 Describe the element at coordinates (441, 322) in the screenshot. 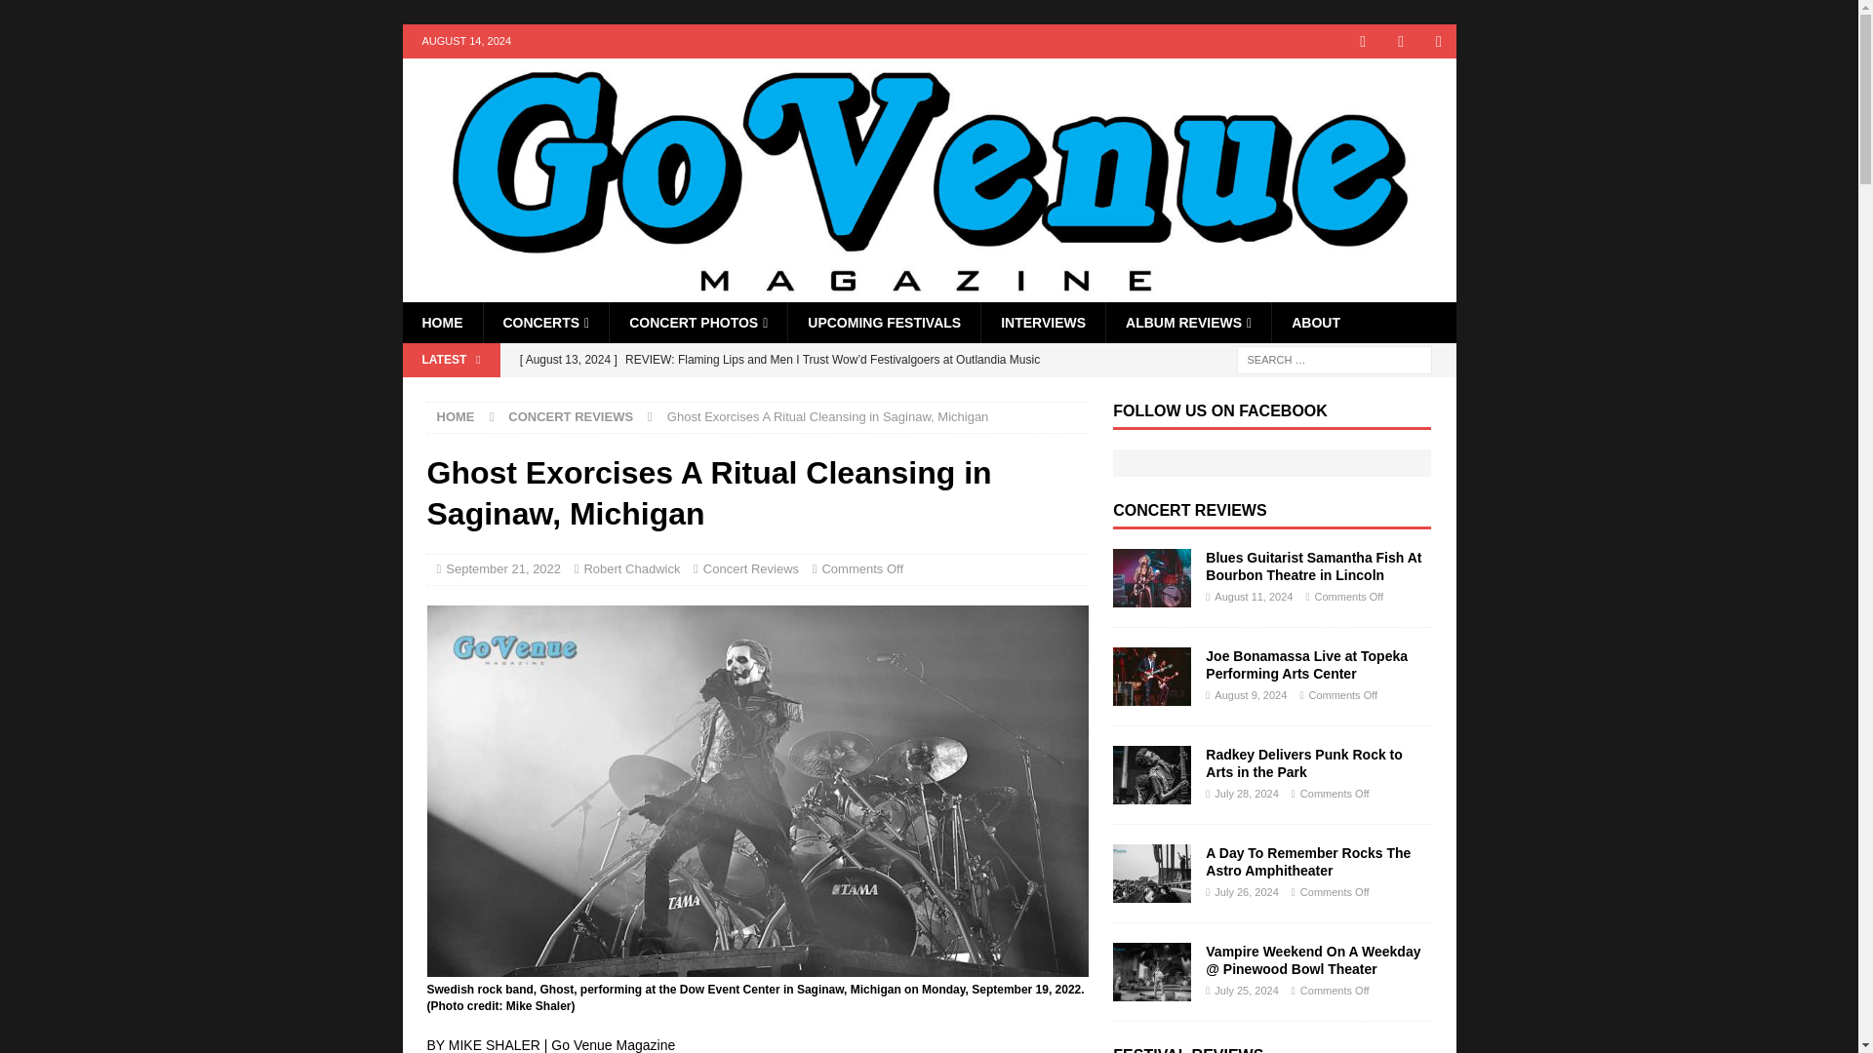

I see `HOME` at that location.